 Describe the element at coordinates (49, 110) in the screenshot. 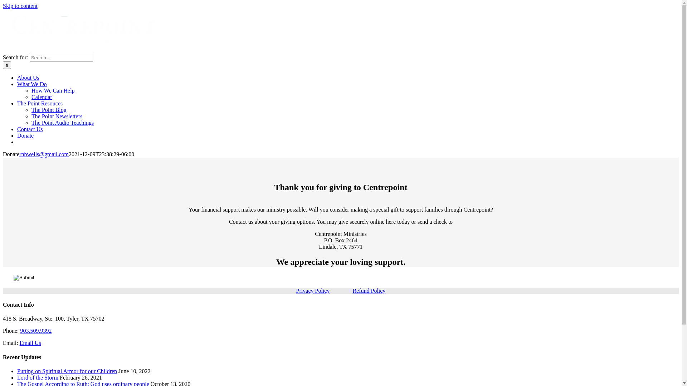

I see `The Point Blog` at that location.